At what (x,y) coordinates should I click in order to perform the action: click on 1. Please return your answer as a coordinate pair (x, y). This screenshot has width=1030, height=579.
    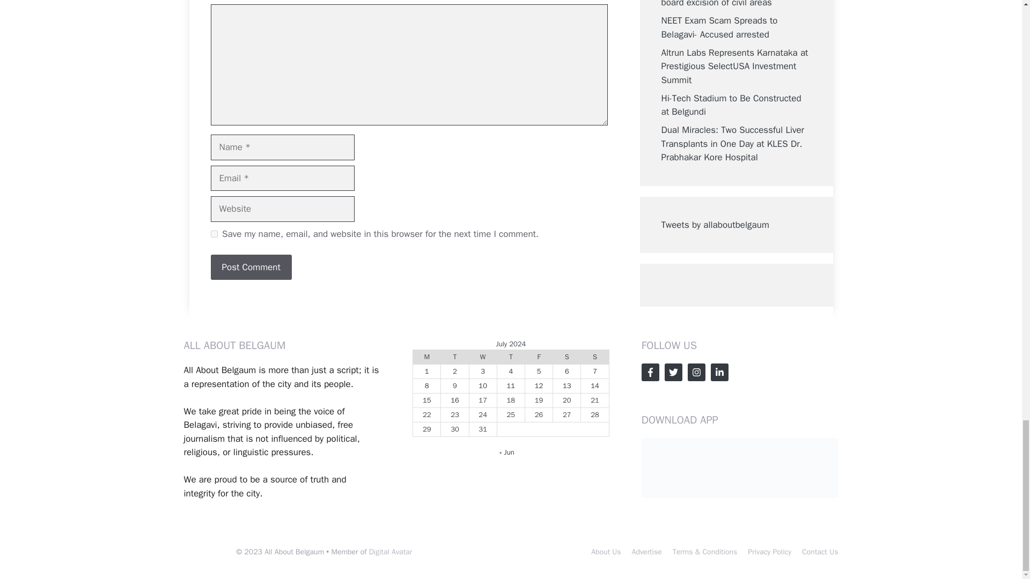
    Looking at the image, I should click on (427, 371).